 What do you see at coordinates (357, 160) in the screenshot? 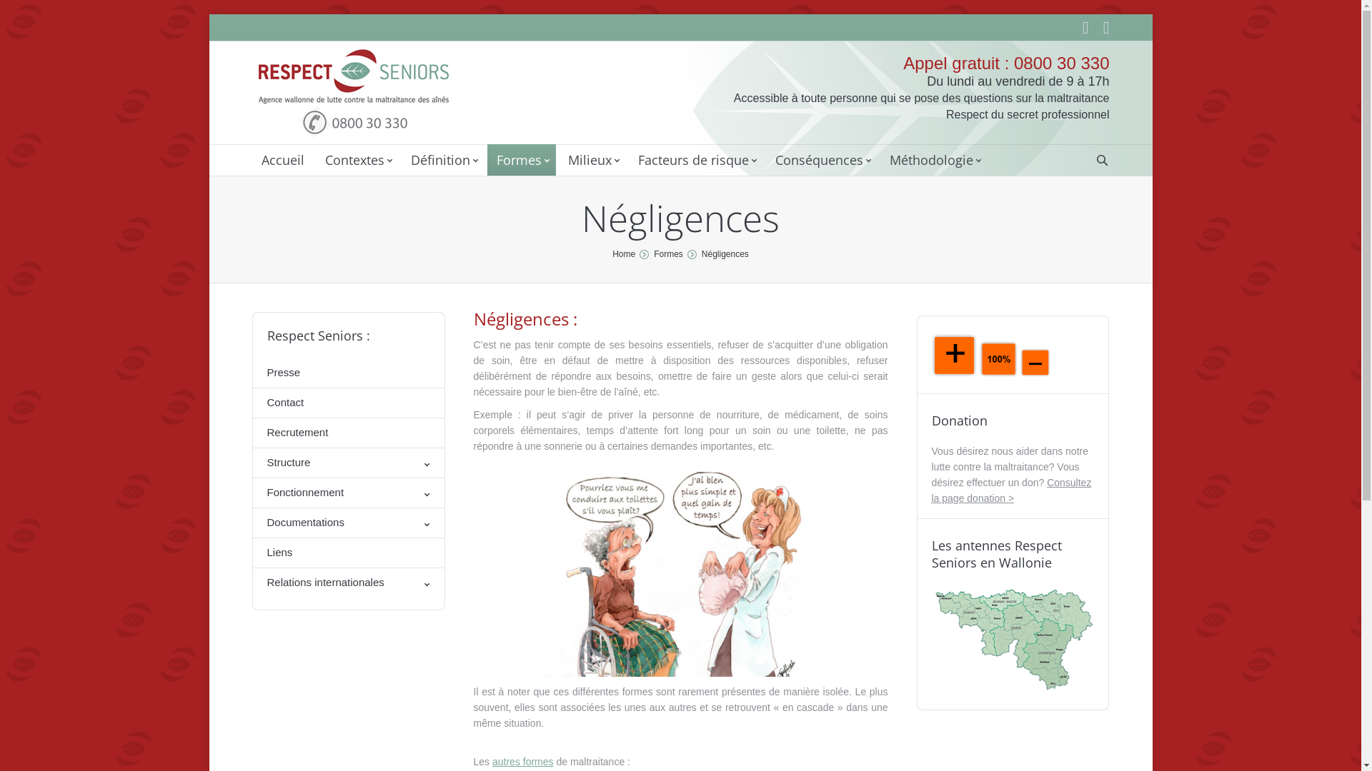
I see `Contextes` at bounding box center [357, 160].